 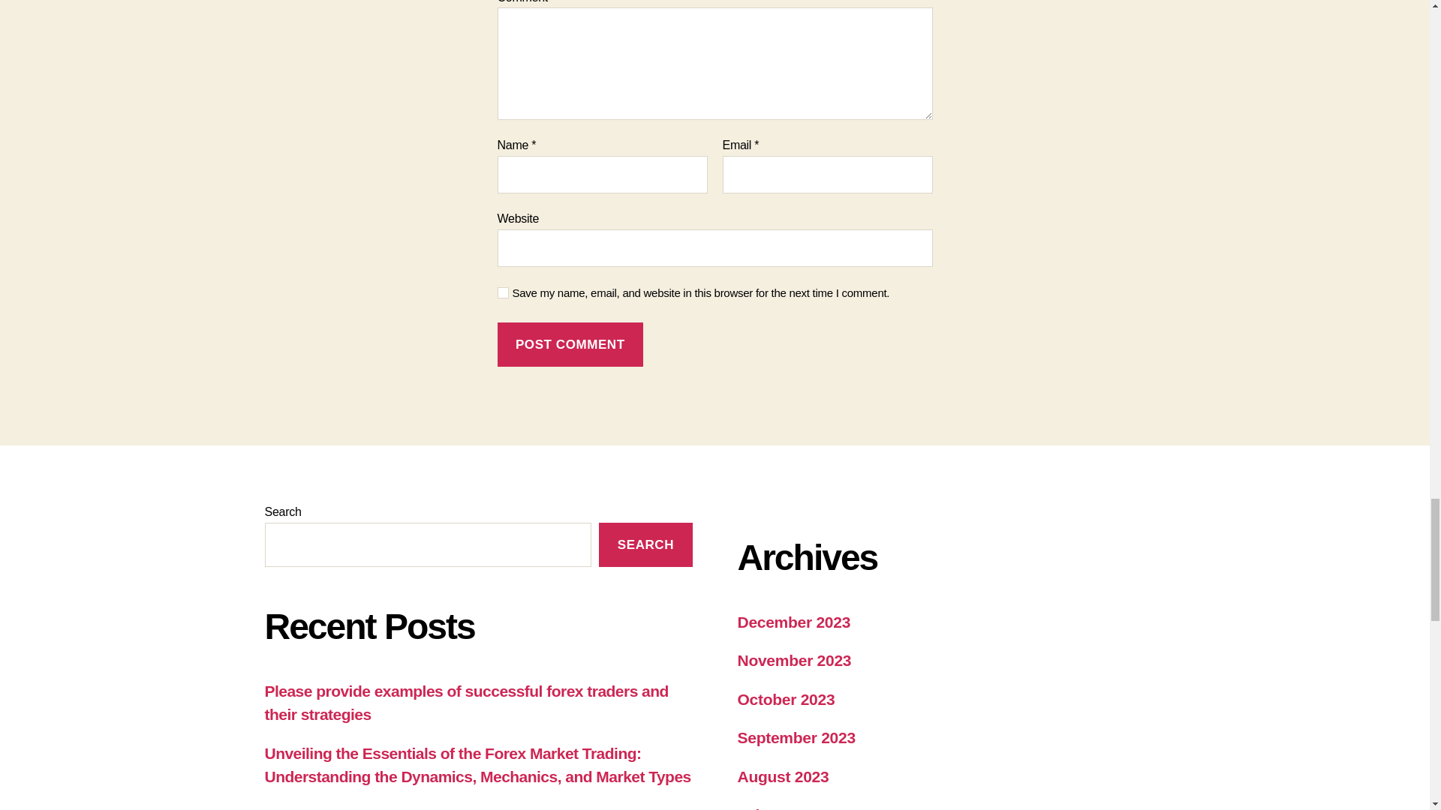 What do you see at coordinates (570, 344) in the screenshot?
I see `Post Comment` at bounding box center [570, 344].